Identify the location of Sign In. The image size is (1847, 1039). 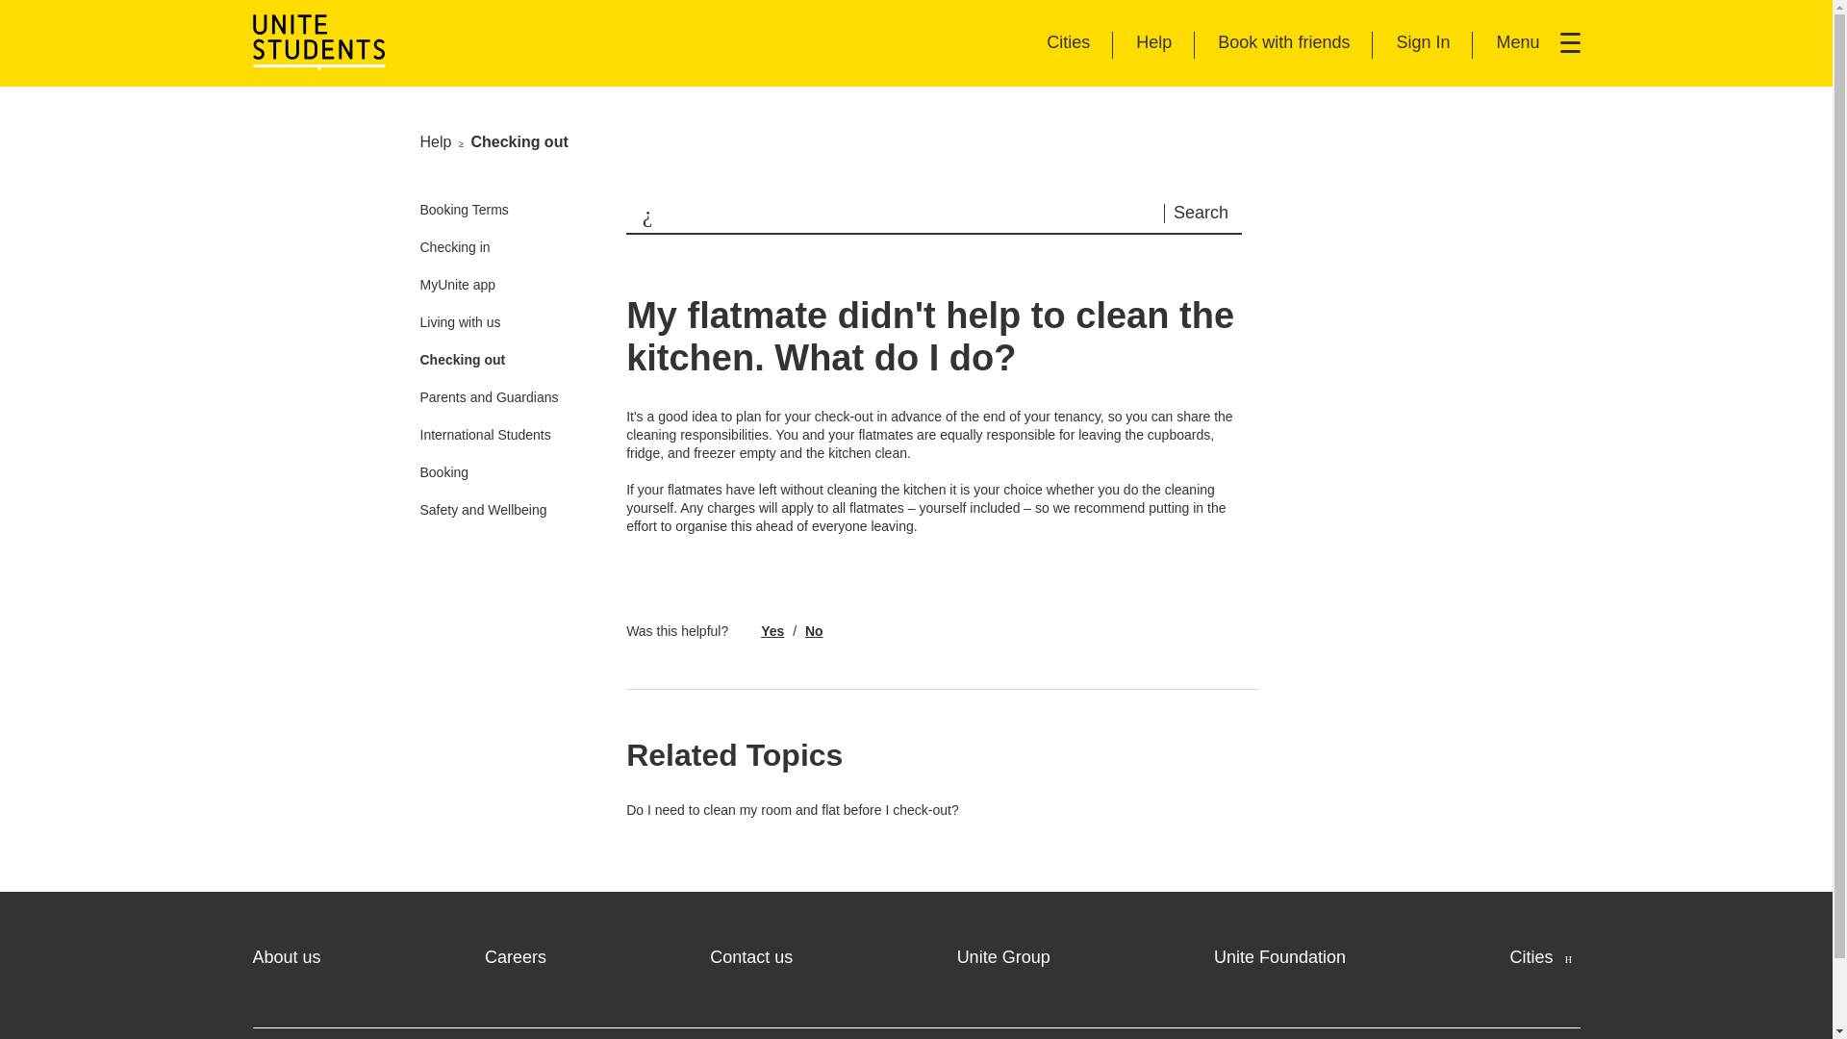
(1412, 53).